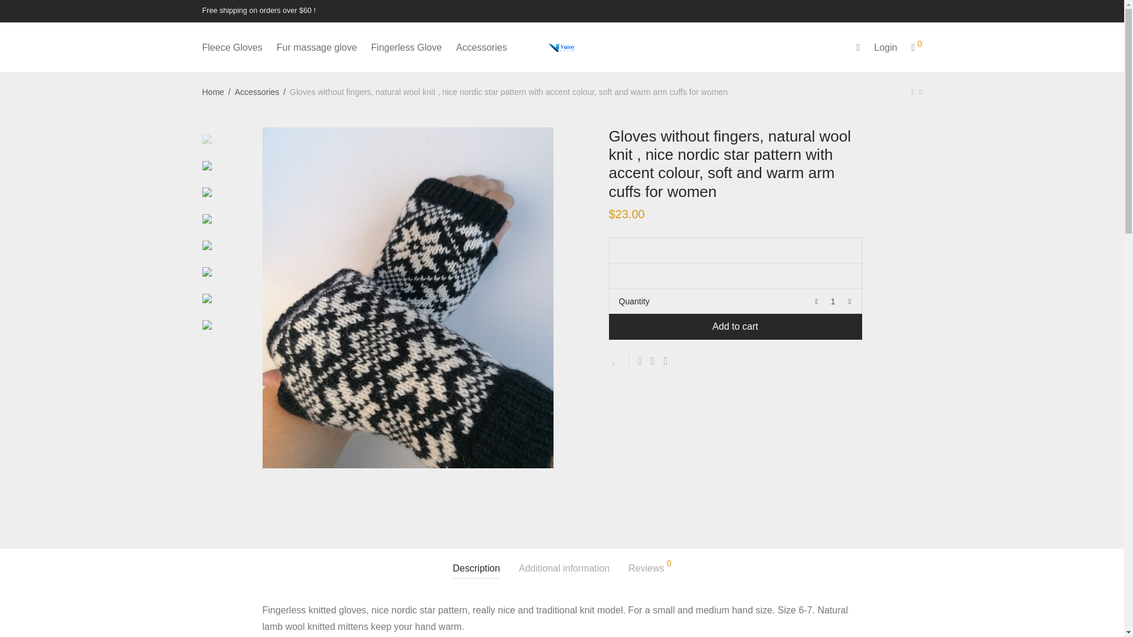 The image size is (1133, 637). What do you see at coordinates (476, 569) in the screenshot?
I see `Description` at bounding box center [476, 569].